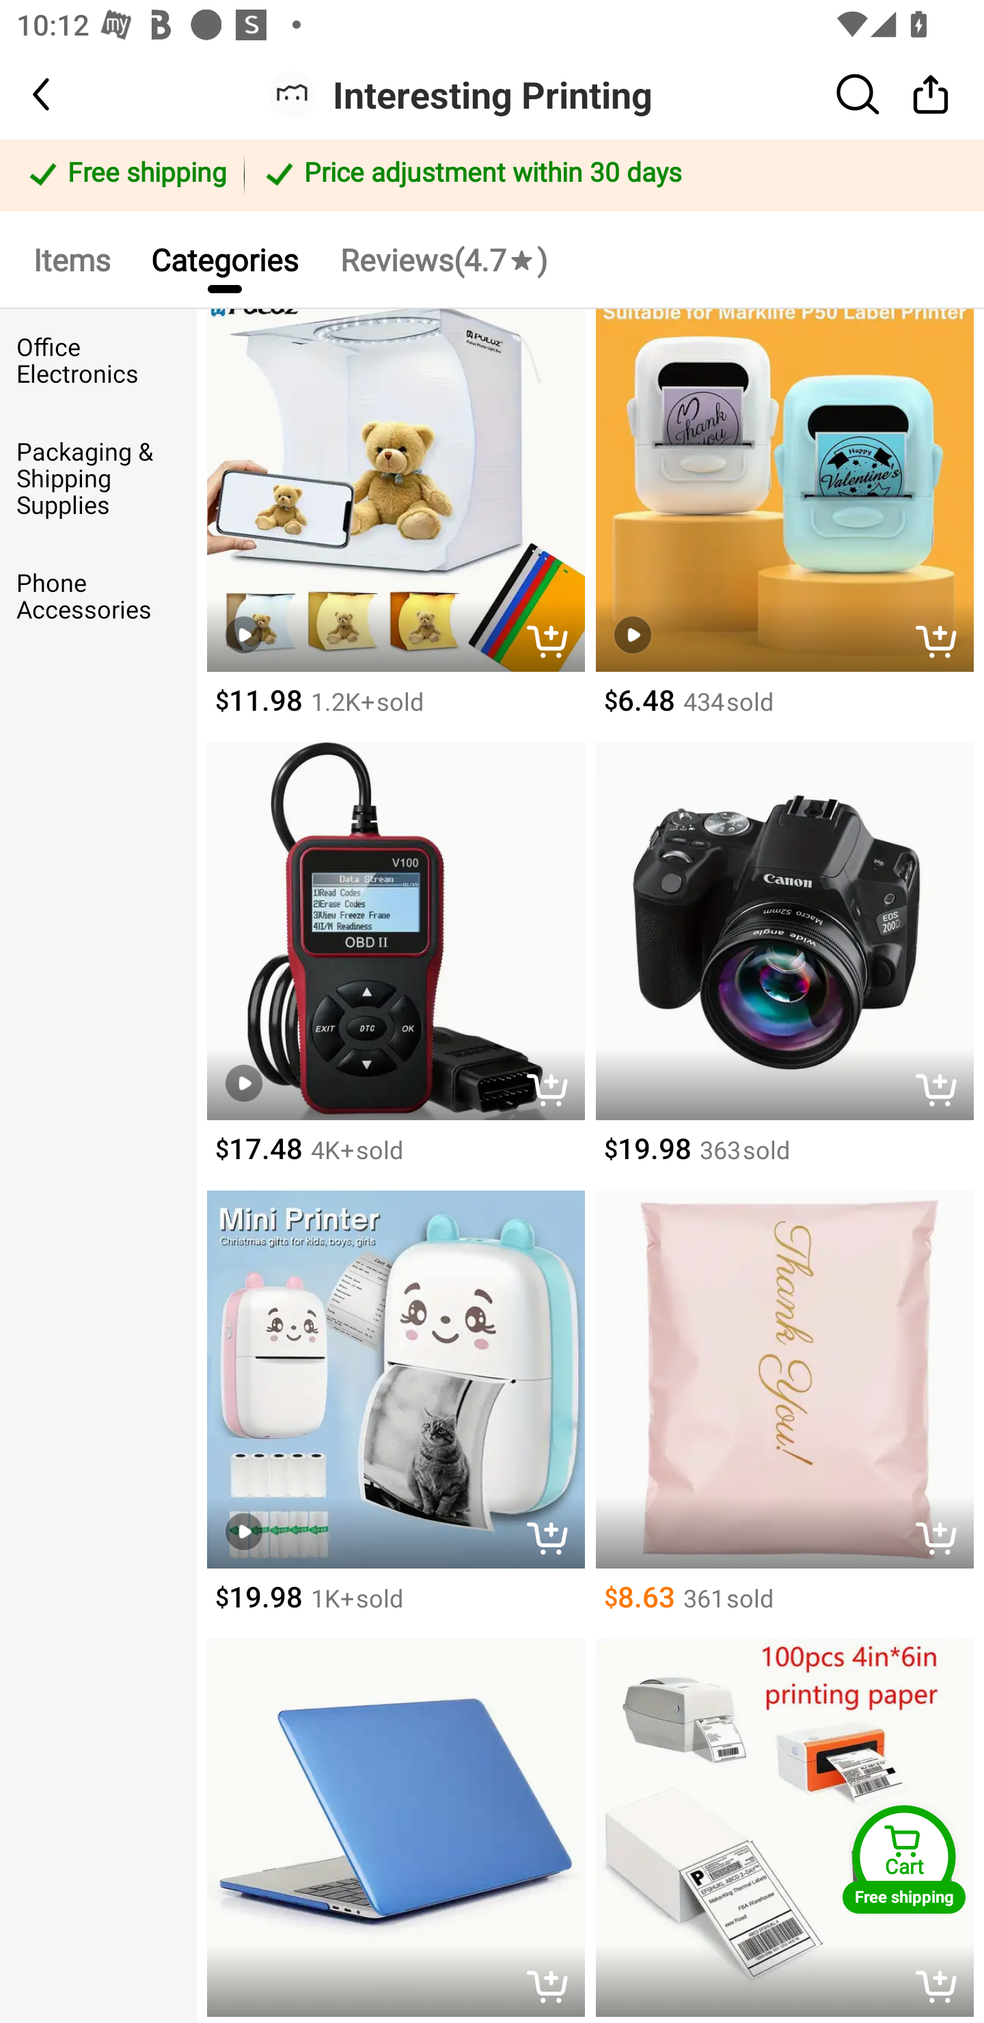  What do you see at coordinates (98, 361) in the screenshot?
I see `Office Electronics` at bounding box center [98, 361].